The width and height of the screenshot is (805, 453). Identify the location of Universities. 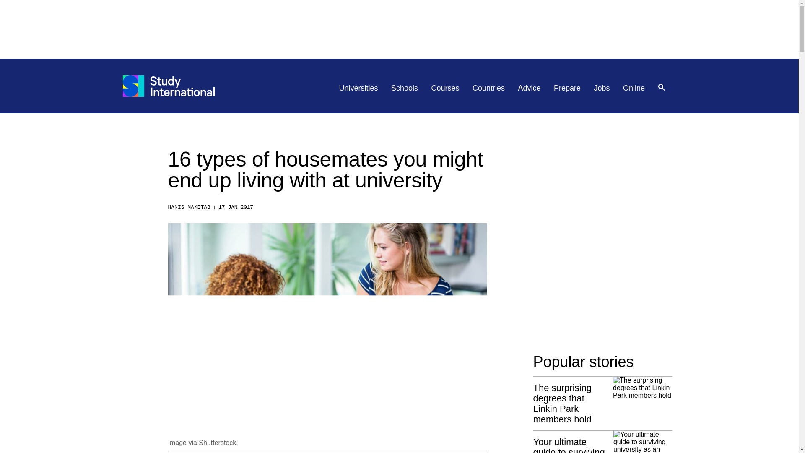
(358, 88).